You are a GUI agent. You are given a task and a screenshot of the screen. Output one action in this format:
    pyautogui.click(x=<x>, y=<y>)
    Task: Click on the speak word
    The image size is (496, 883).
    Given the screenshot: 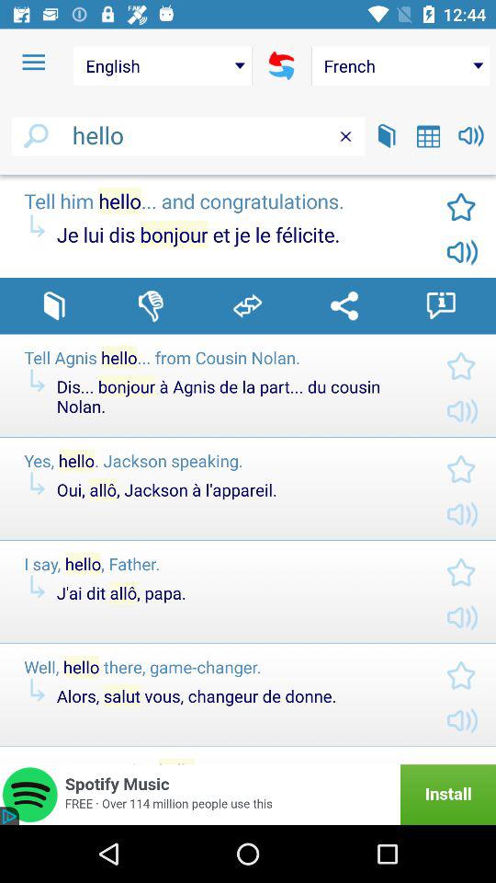 What is the action you would take?
    pyautogui.click(x=470, y=136)
    